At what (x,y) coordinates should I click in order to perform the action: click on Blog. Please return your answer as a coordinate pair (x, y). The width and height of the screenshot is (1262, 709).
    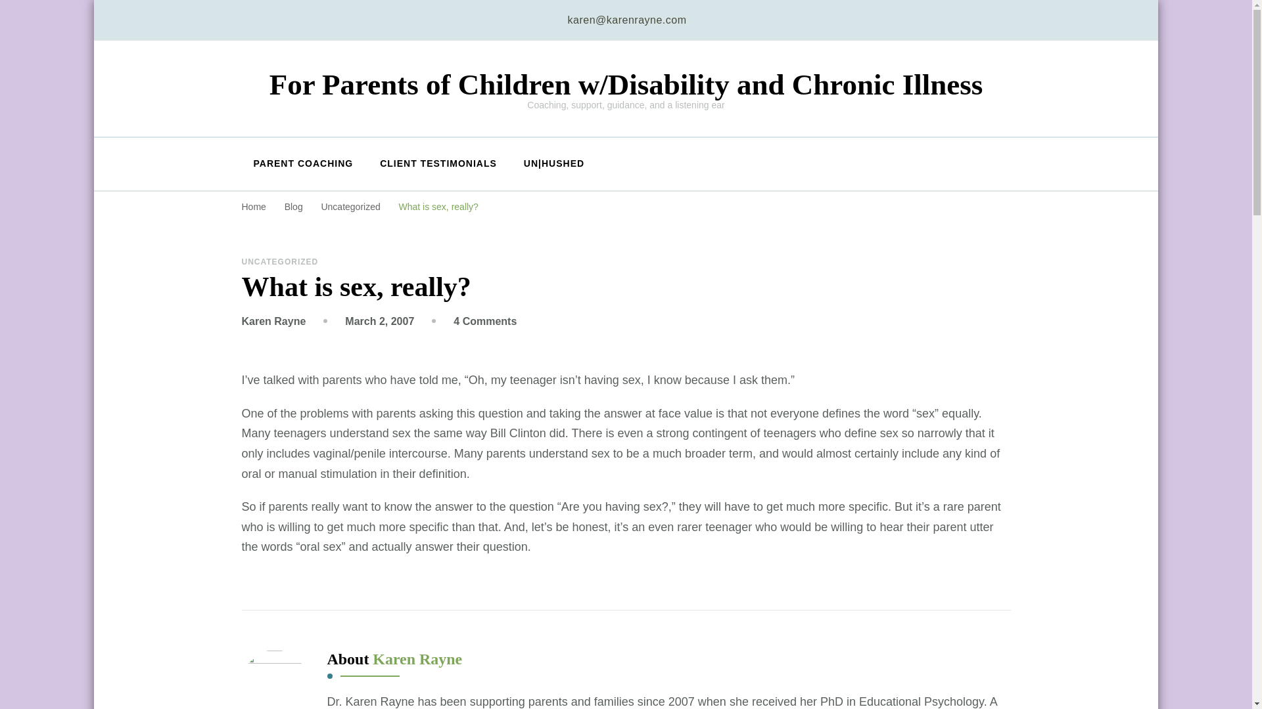
    Looking at the image, I should click on (379, 320).